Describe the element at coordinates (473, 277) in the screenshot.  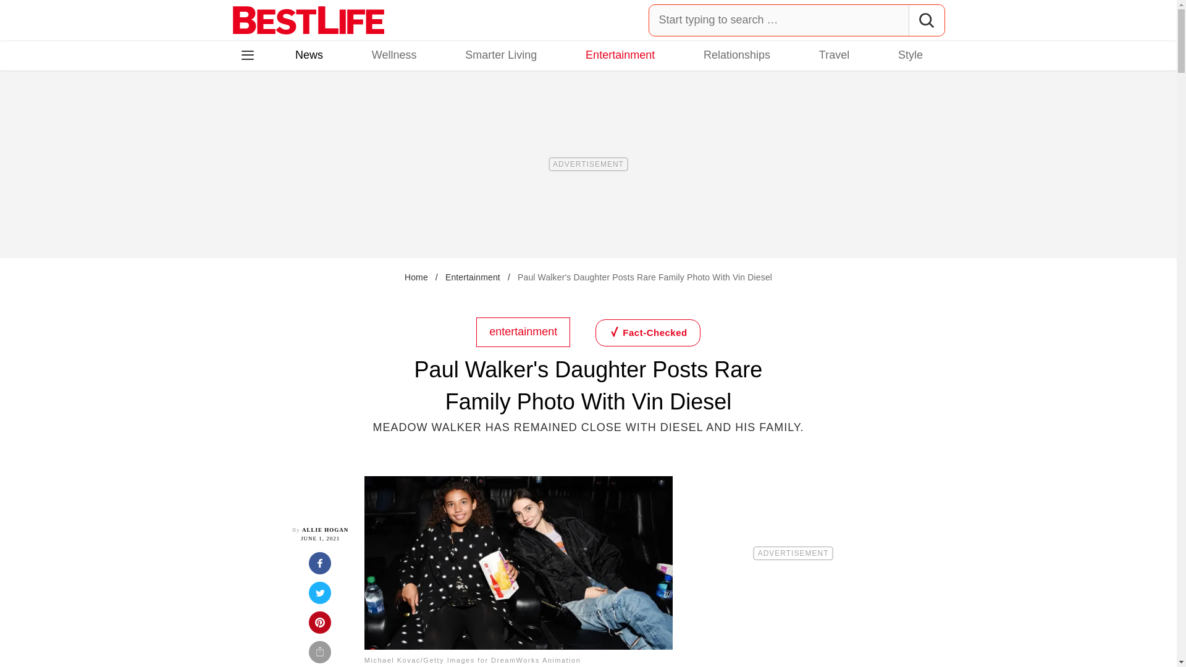
I see `Entertainment` at that location.